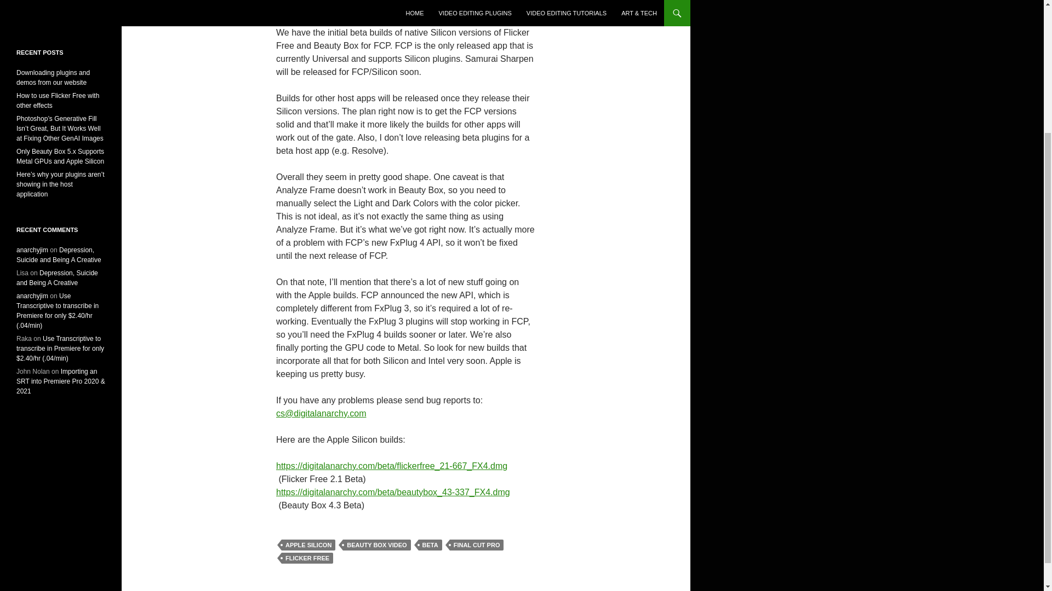 This screenshot has height=591, width=1052. I want to click on FINAL CUT PRO, so click(477, 545).